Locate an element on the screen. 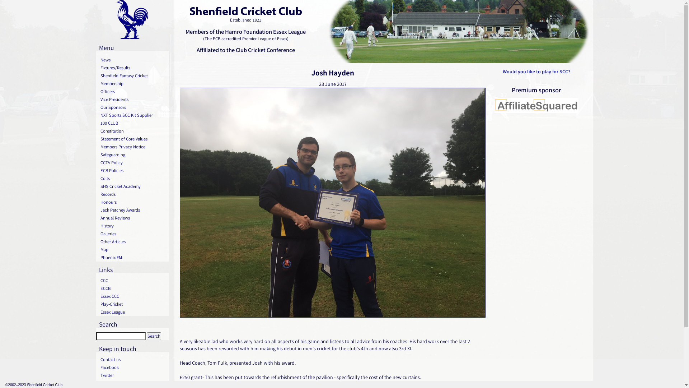 The width and height of the screenshot is (689, 388). Members Privacy Notice is located at coordinates (133, 147).